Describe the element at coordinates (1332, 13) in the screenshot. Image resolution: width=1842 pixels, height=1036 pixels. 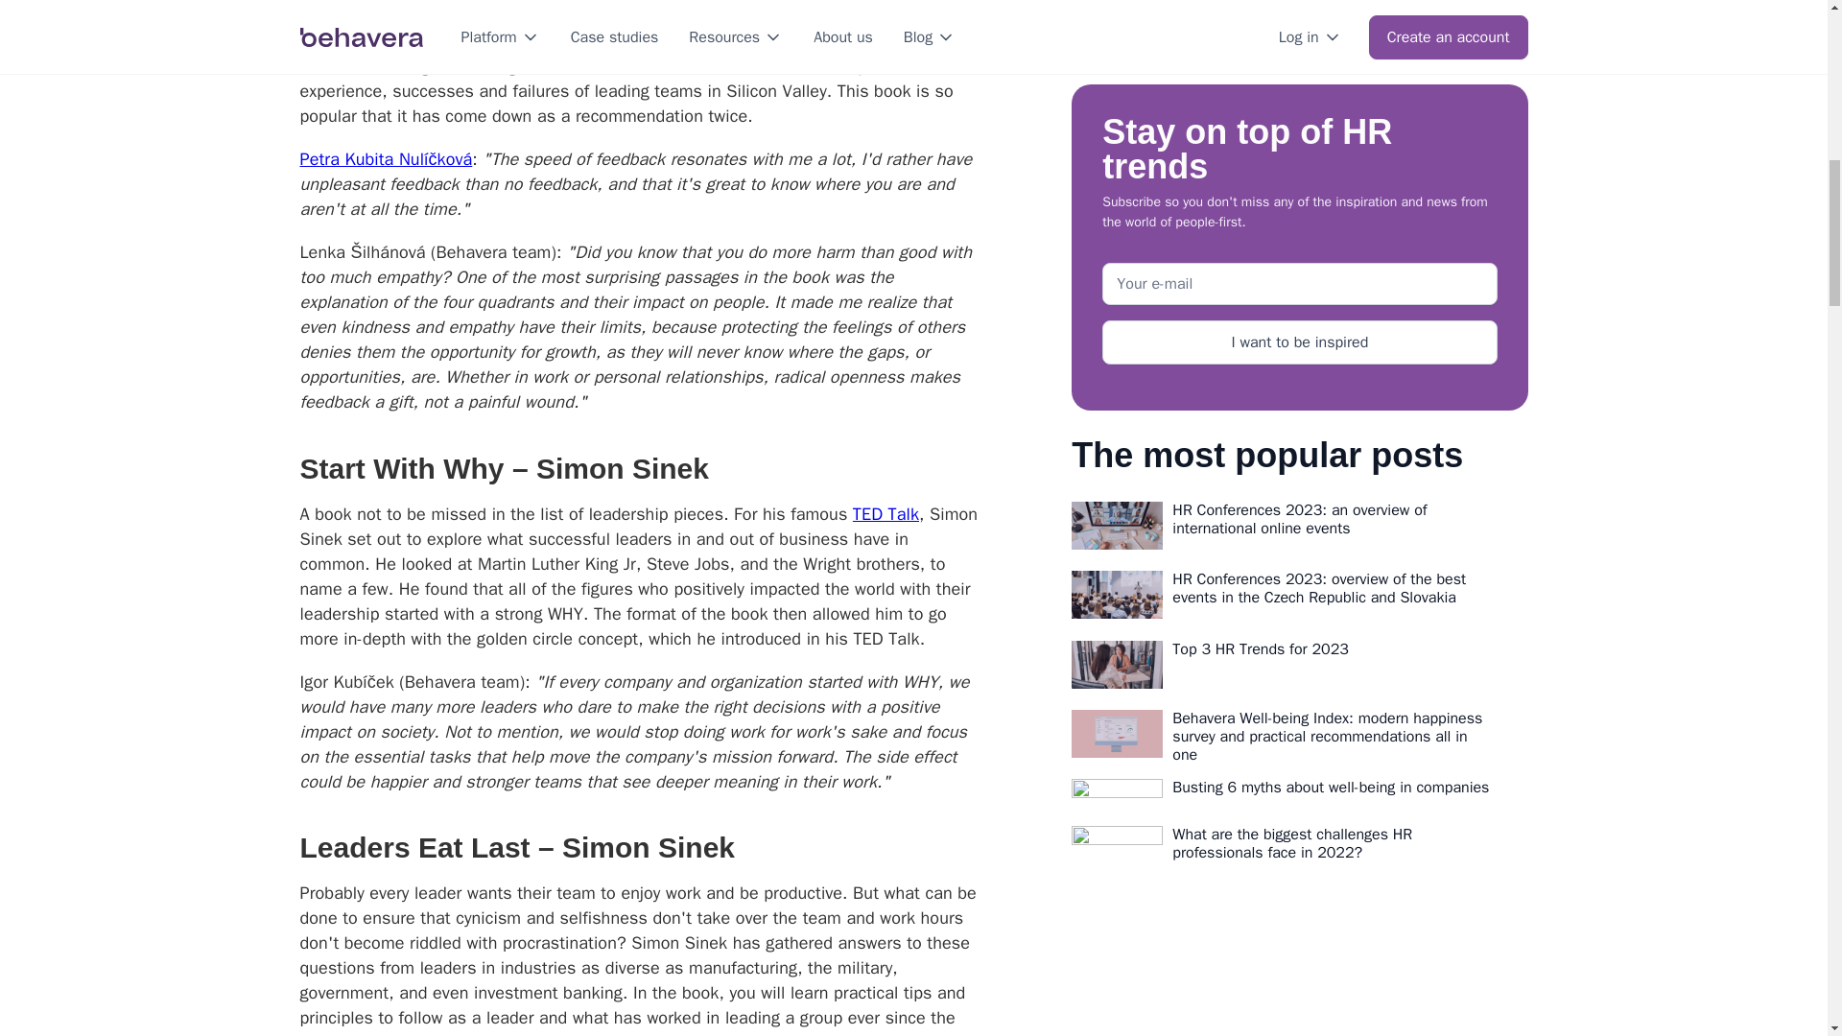
I see `Top 3 HR Trends for 2023` at that location.